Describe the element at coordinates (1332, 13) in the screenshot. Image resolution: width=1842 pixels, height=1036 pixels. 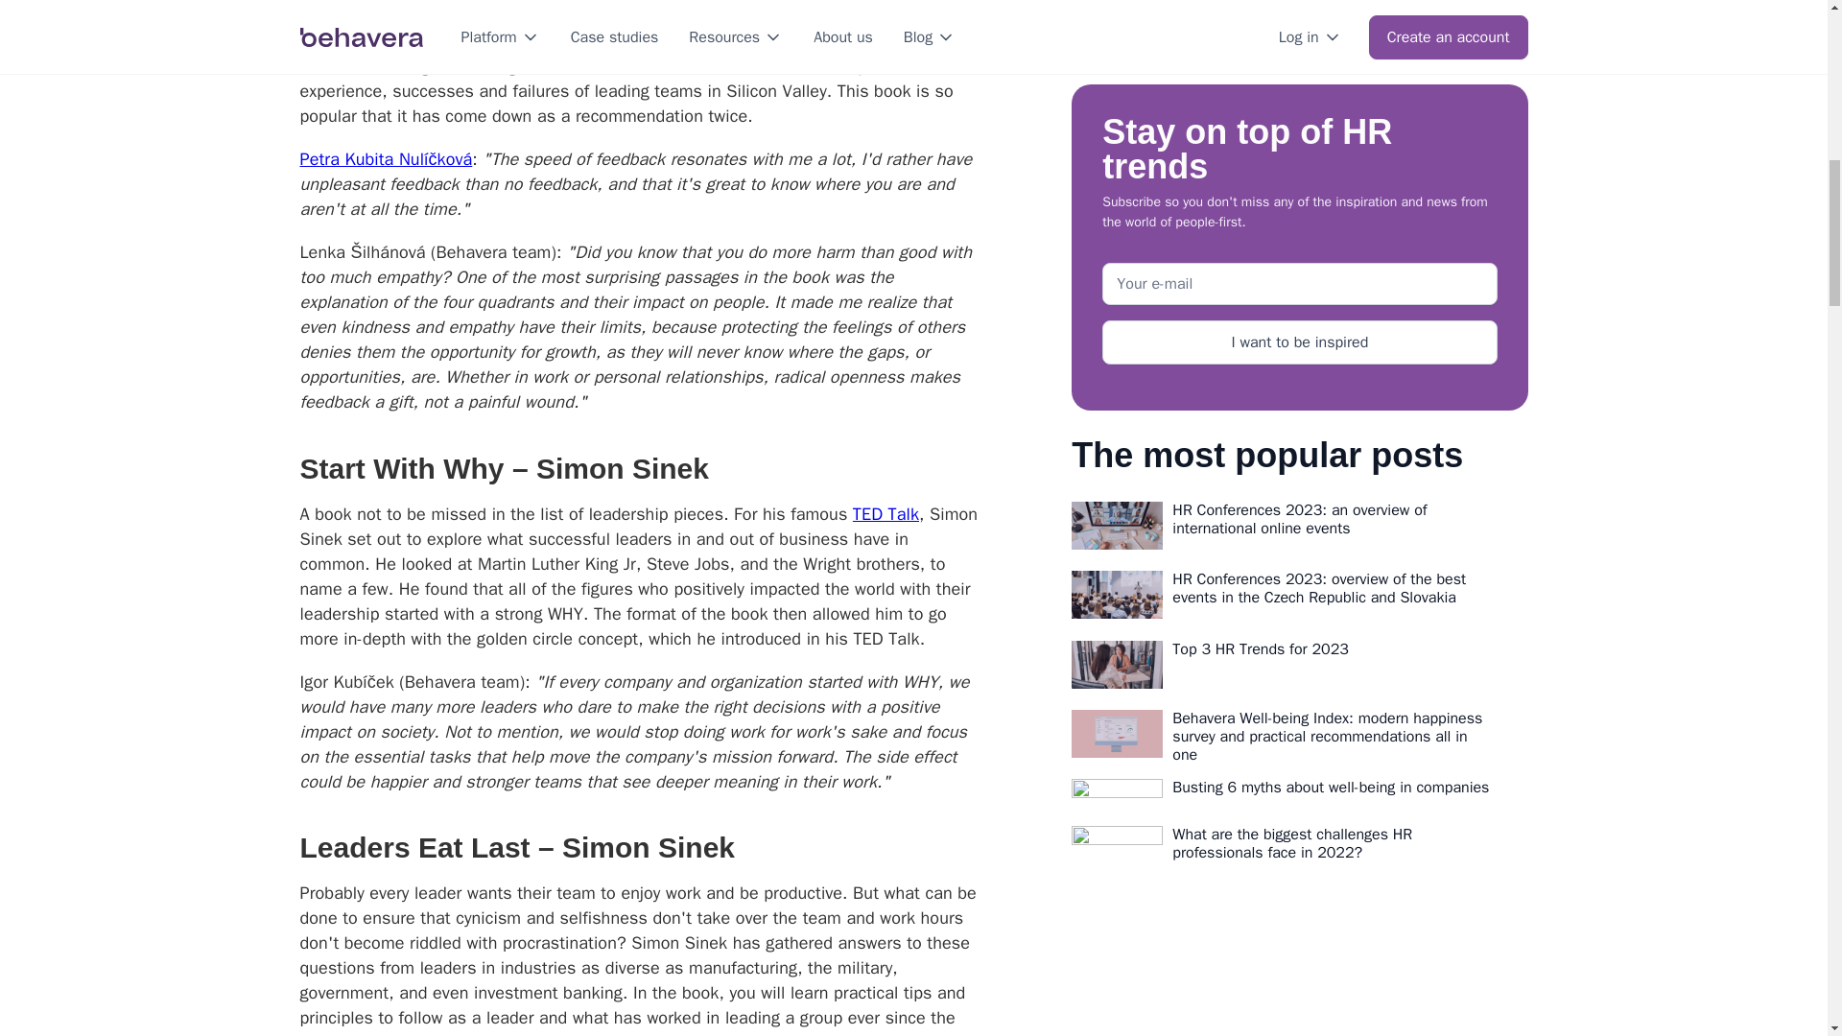
I see `Top 3 HR Trends for 2023` at that location.